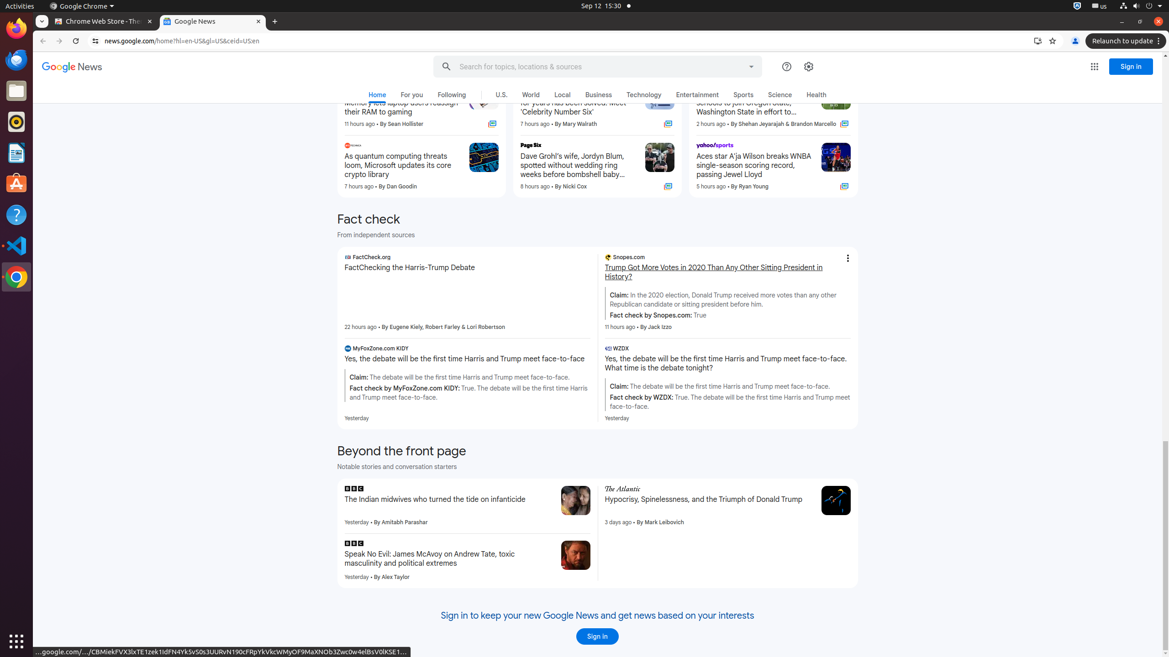  Describe the element at coordinates (780, 95) in the screenshot. I see `Science` at that location.